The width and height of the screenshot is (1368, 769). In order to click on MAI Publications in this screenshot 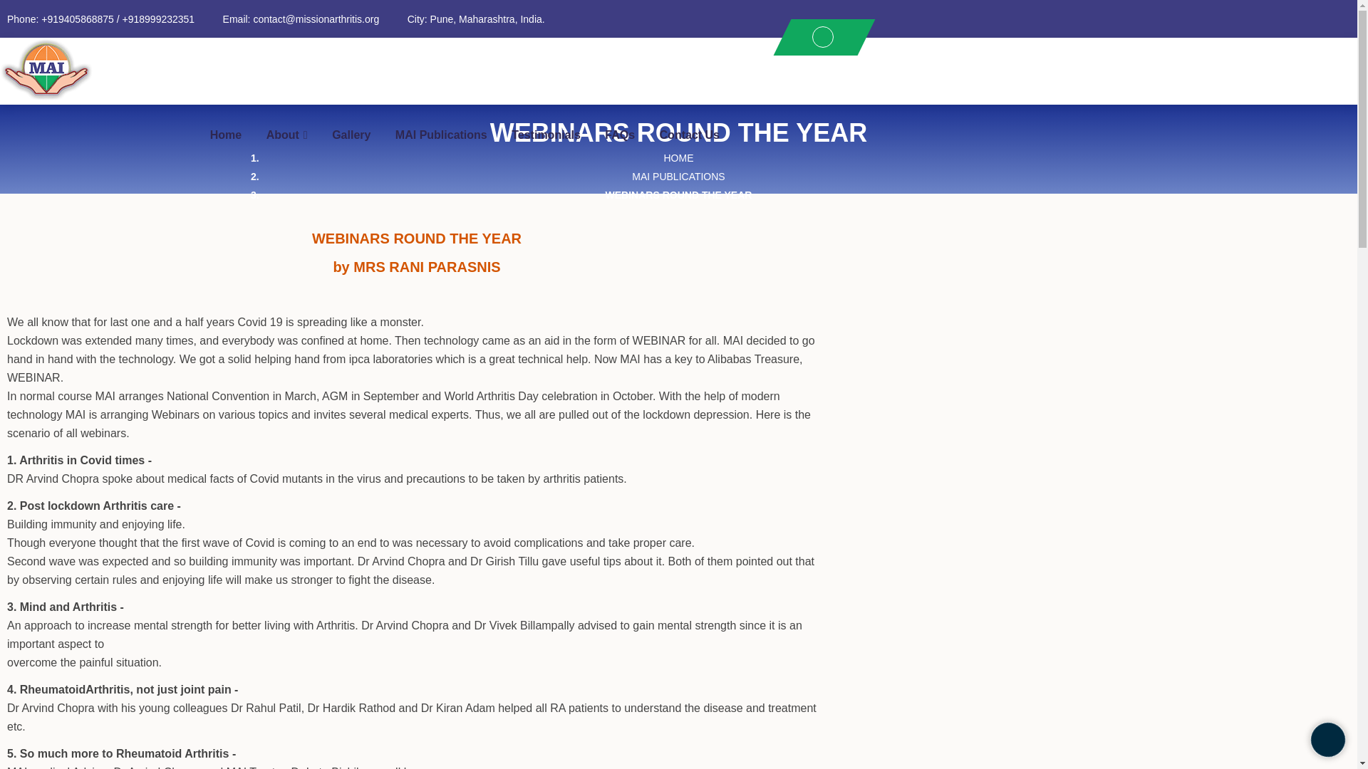, I will do `click(440, 135)`.